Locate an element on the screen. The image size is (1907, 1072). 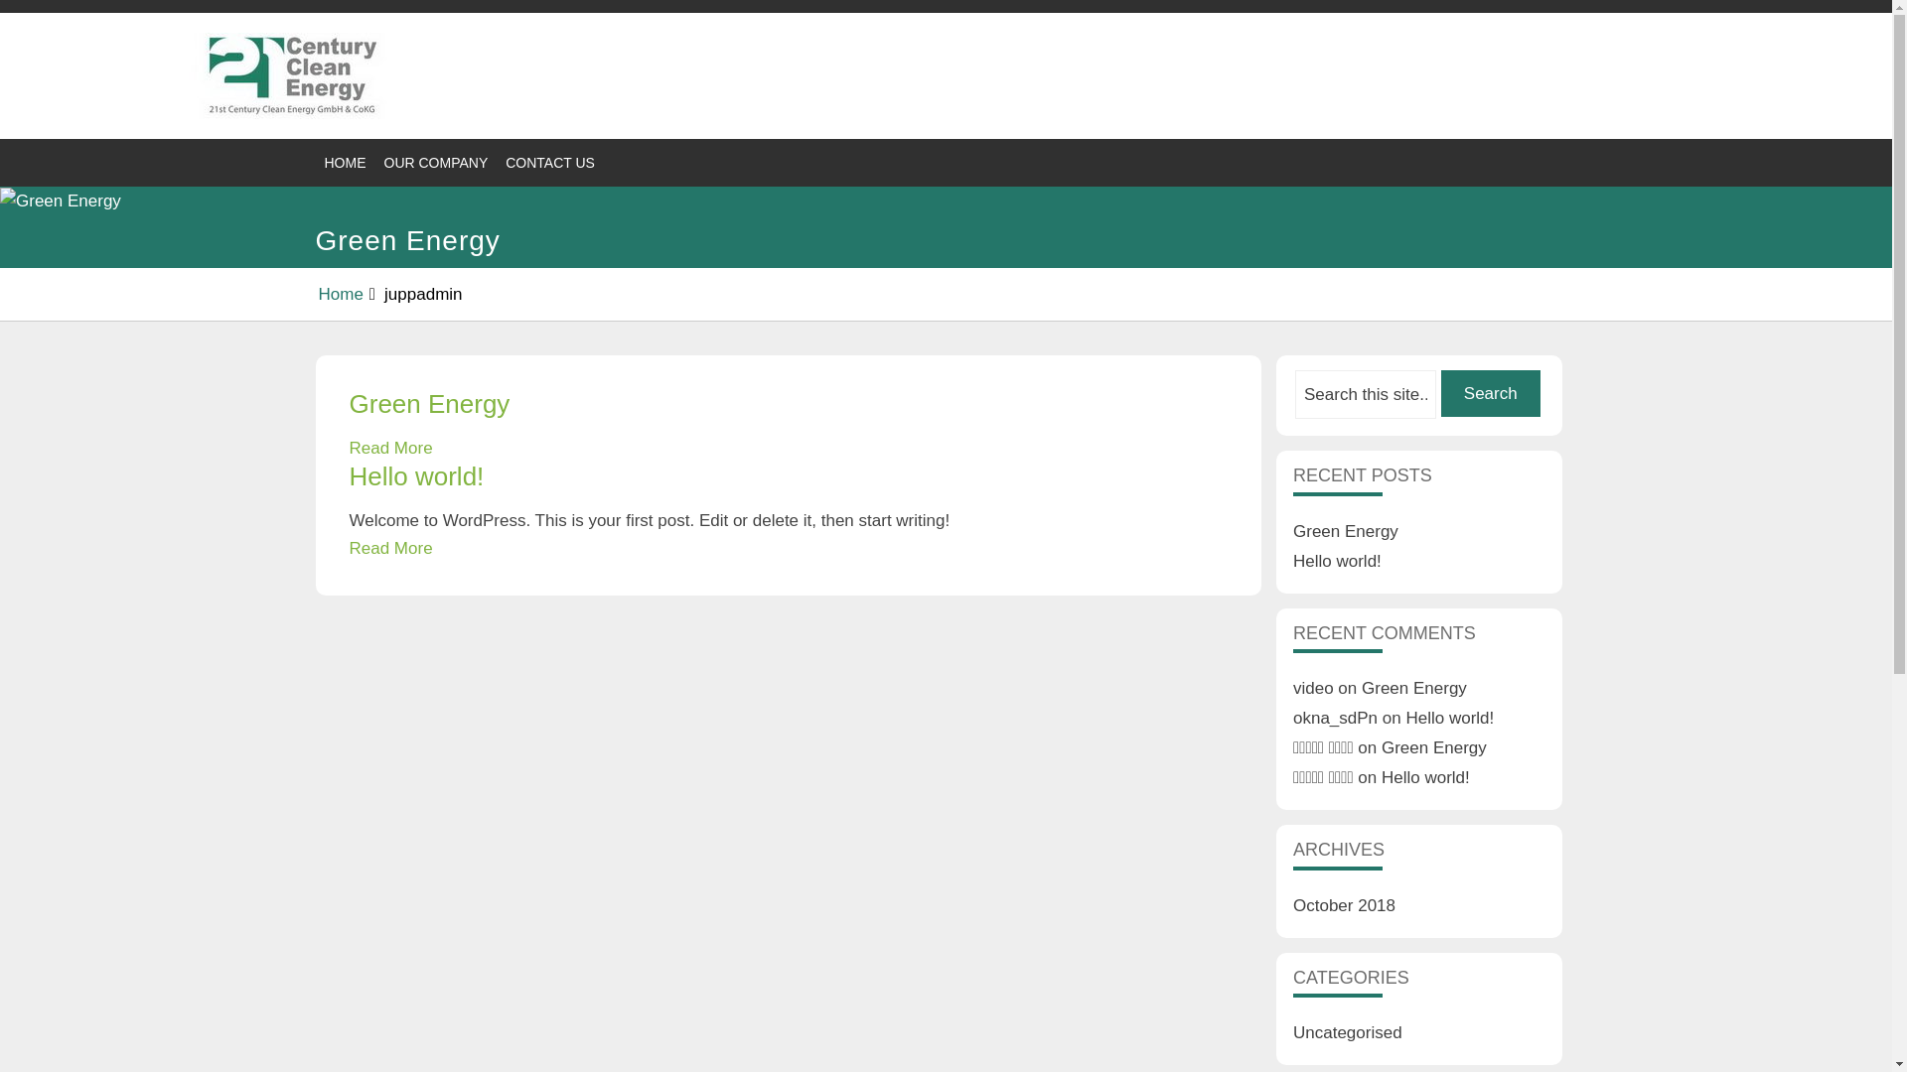
Green Energy is located at coordinates (1346, 532).